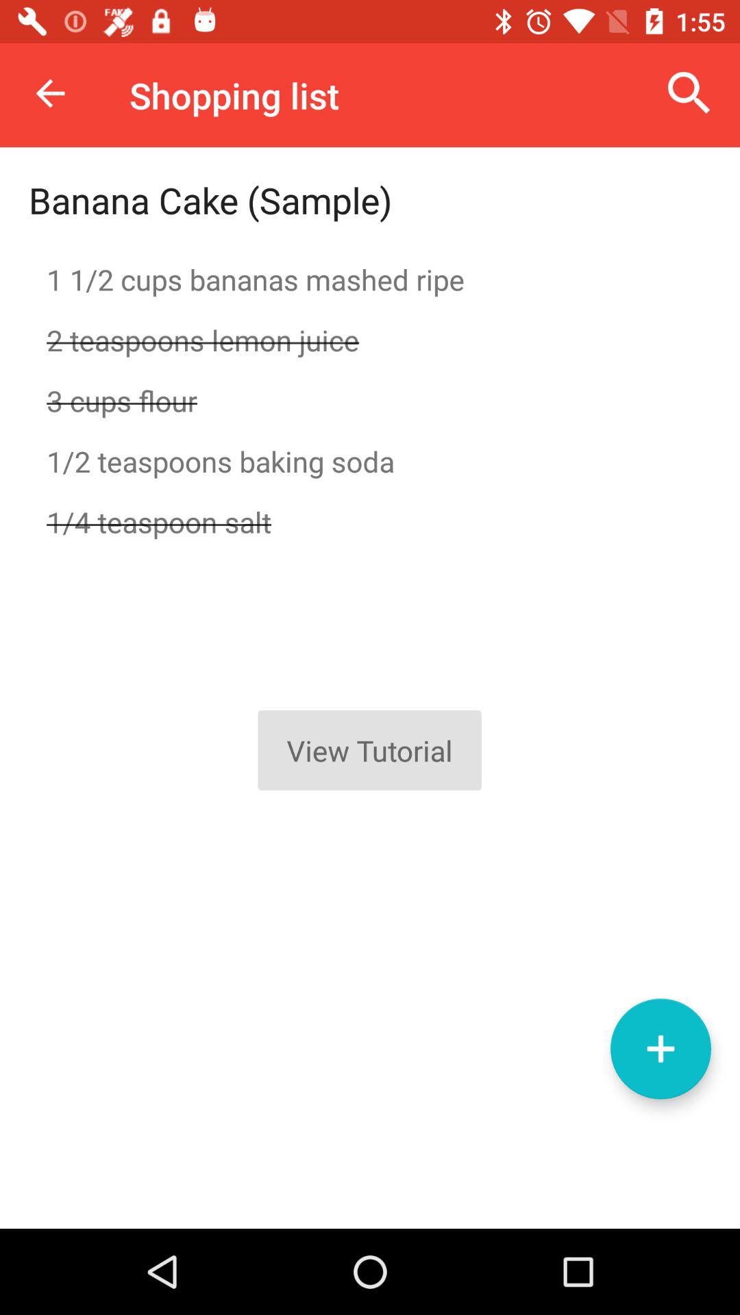 This screenshot has height=1315, width=740. What do you see at coordinates (210, 200) in the screenshot?
I see `press banana cake (sample) icon` at bounding box center [210, 200].